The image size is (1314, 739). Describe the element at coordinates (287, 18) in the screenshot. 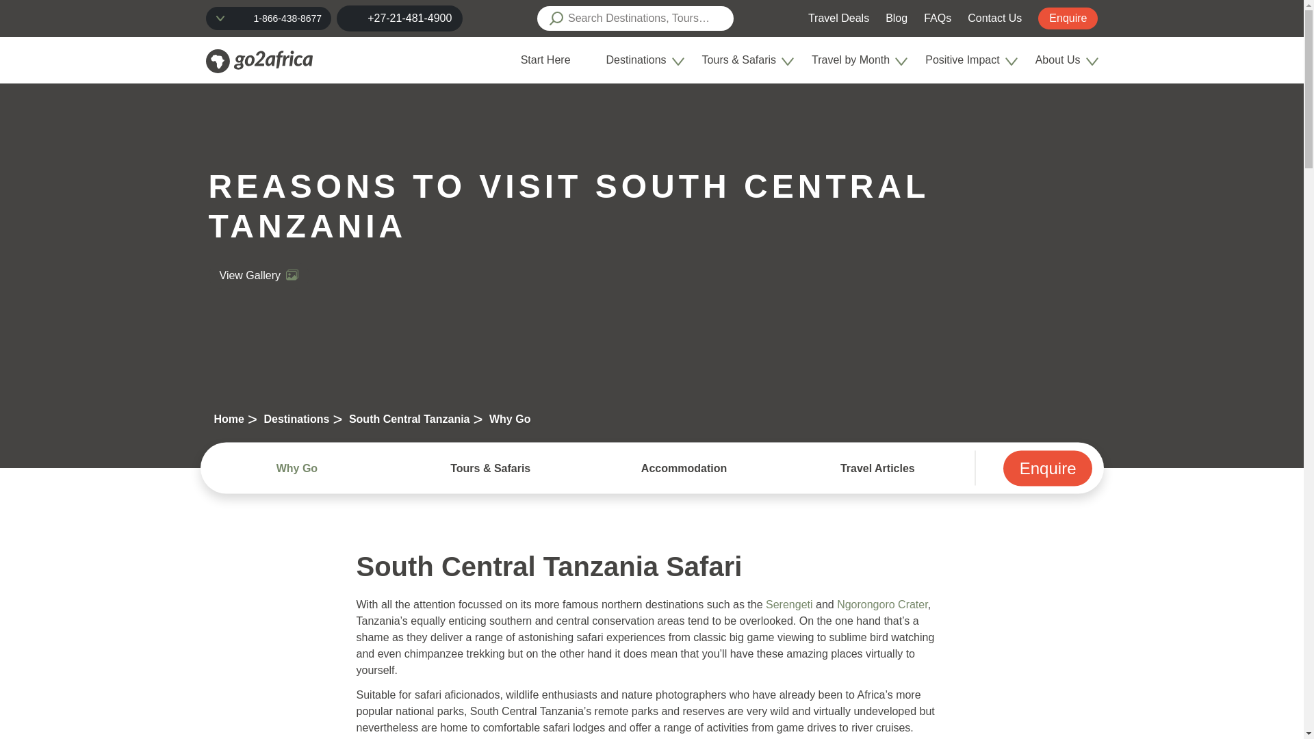

I see `1-866-438-8677` at that location.